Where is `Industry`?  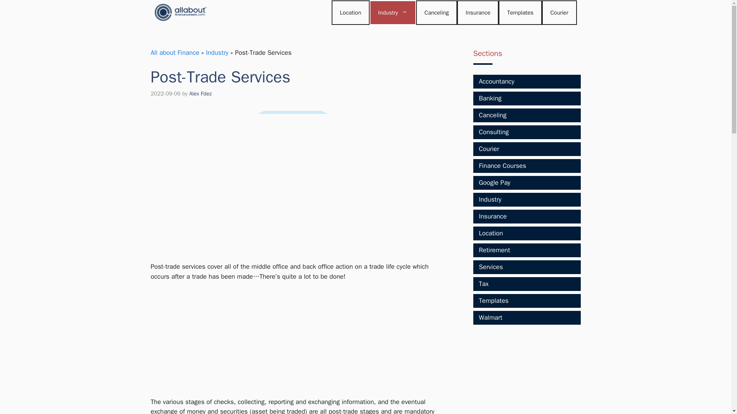 Industry is located at coordinates (491, 199).